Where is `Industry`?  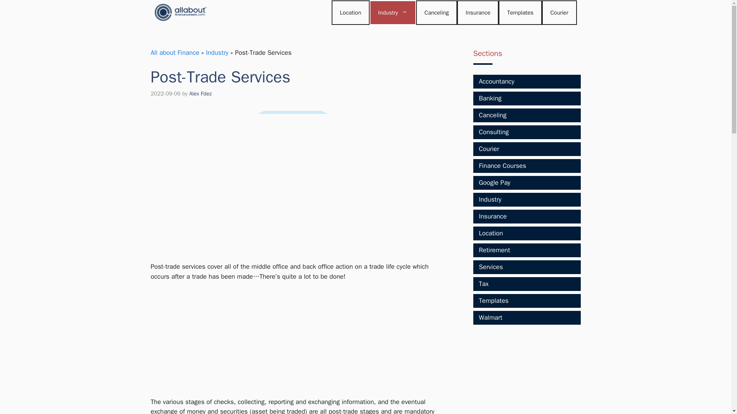 Industry is located at coordinates (491, 199).